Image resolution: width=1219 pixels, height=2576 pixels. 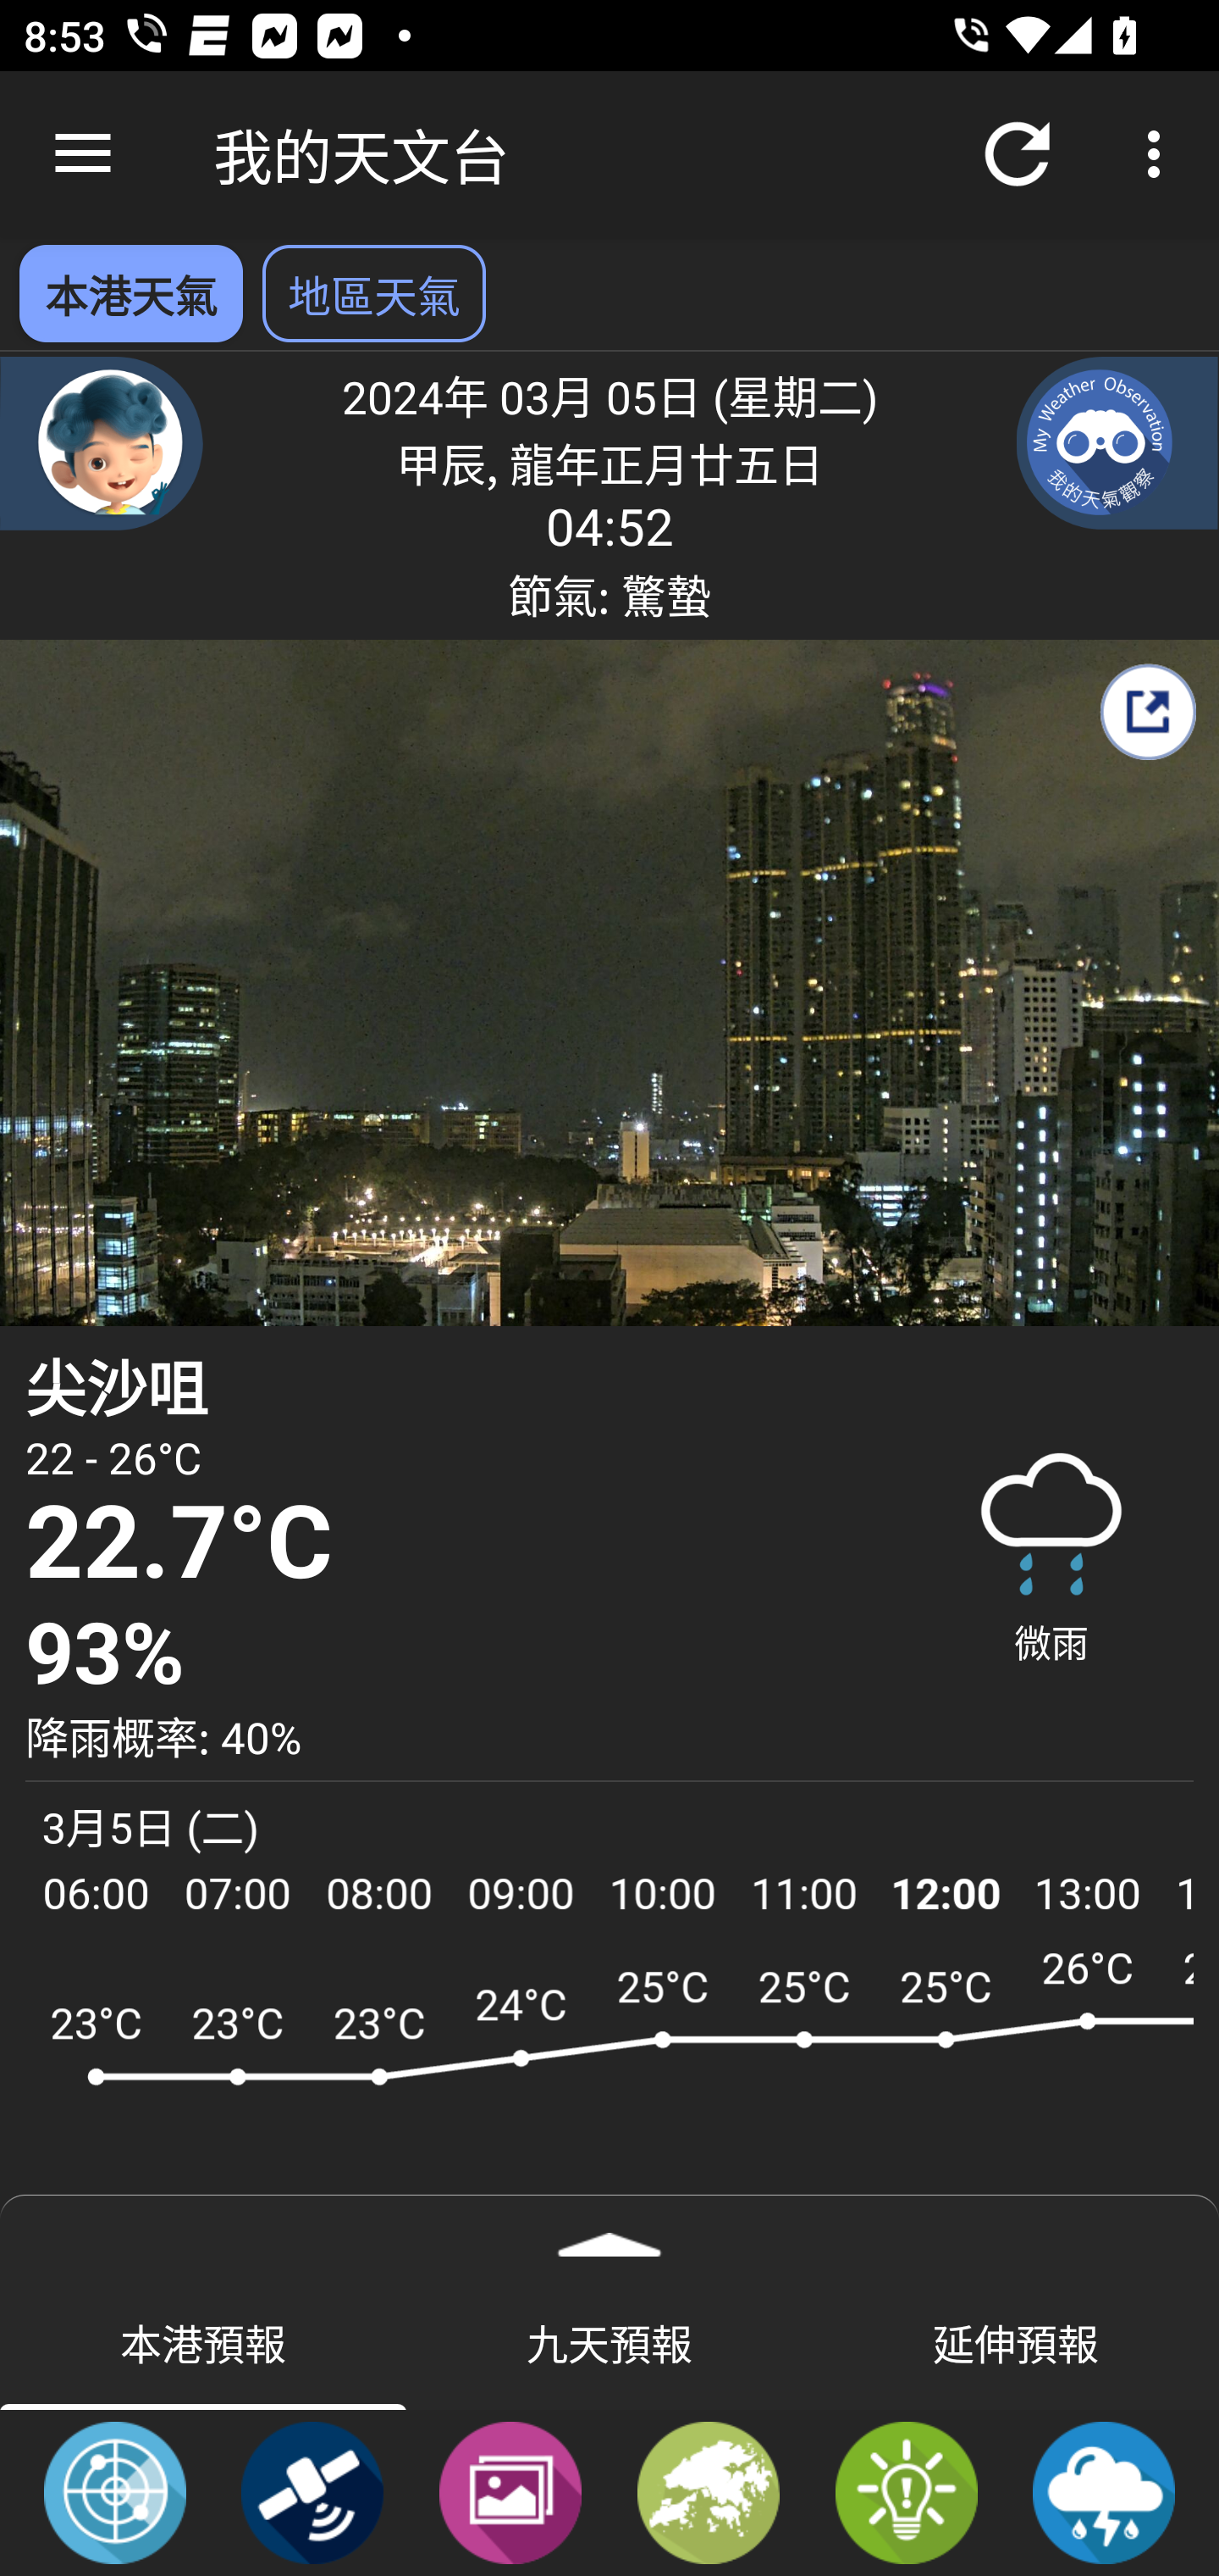 What do you see at coordinates (374, 293) in the screenshot?
I see `地區天氣 選擇 地區天氣` at bounding box center [374, 293].